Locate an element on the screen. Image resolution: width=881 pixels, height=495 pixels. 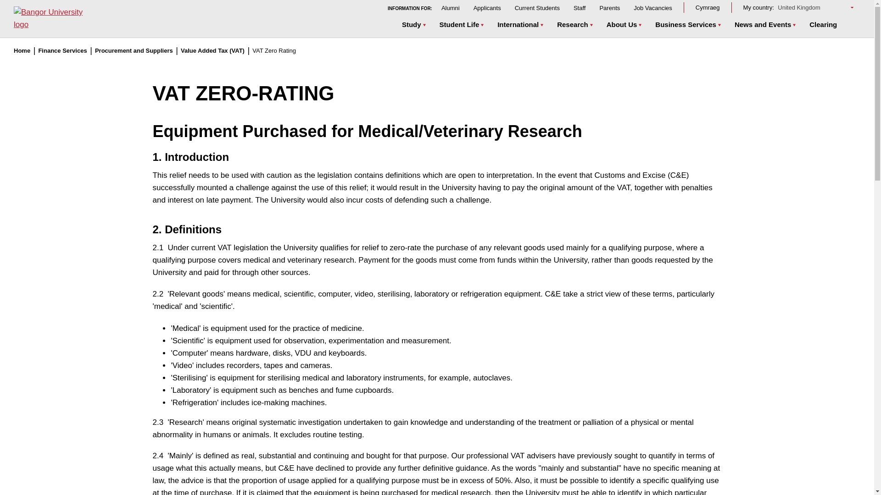
Alumni is located at coordinates (451, 7).